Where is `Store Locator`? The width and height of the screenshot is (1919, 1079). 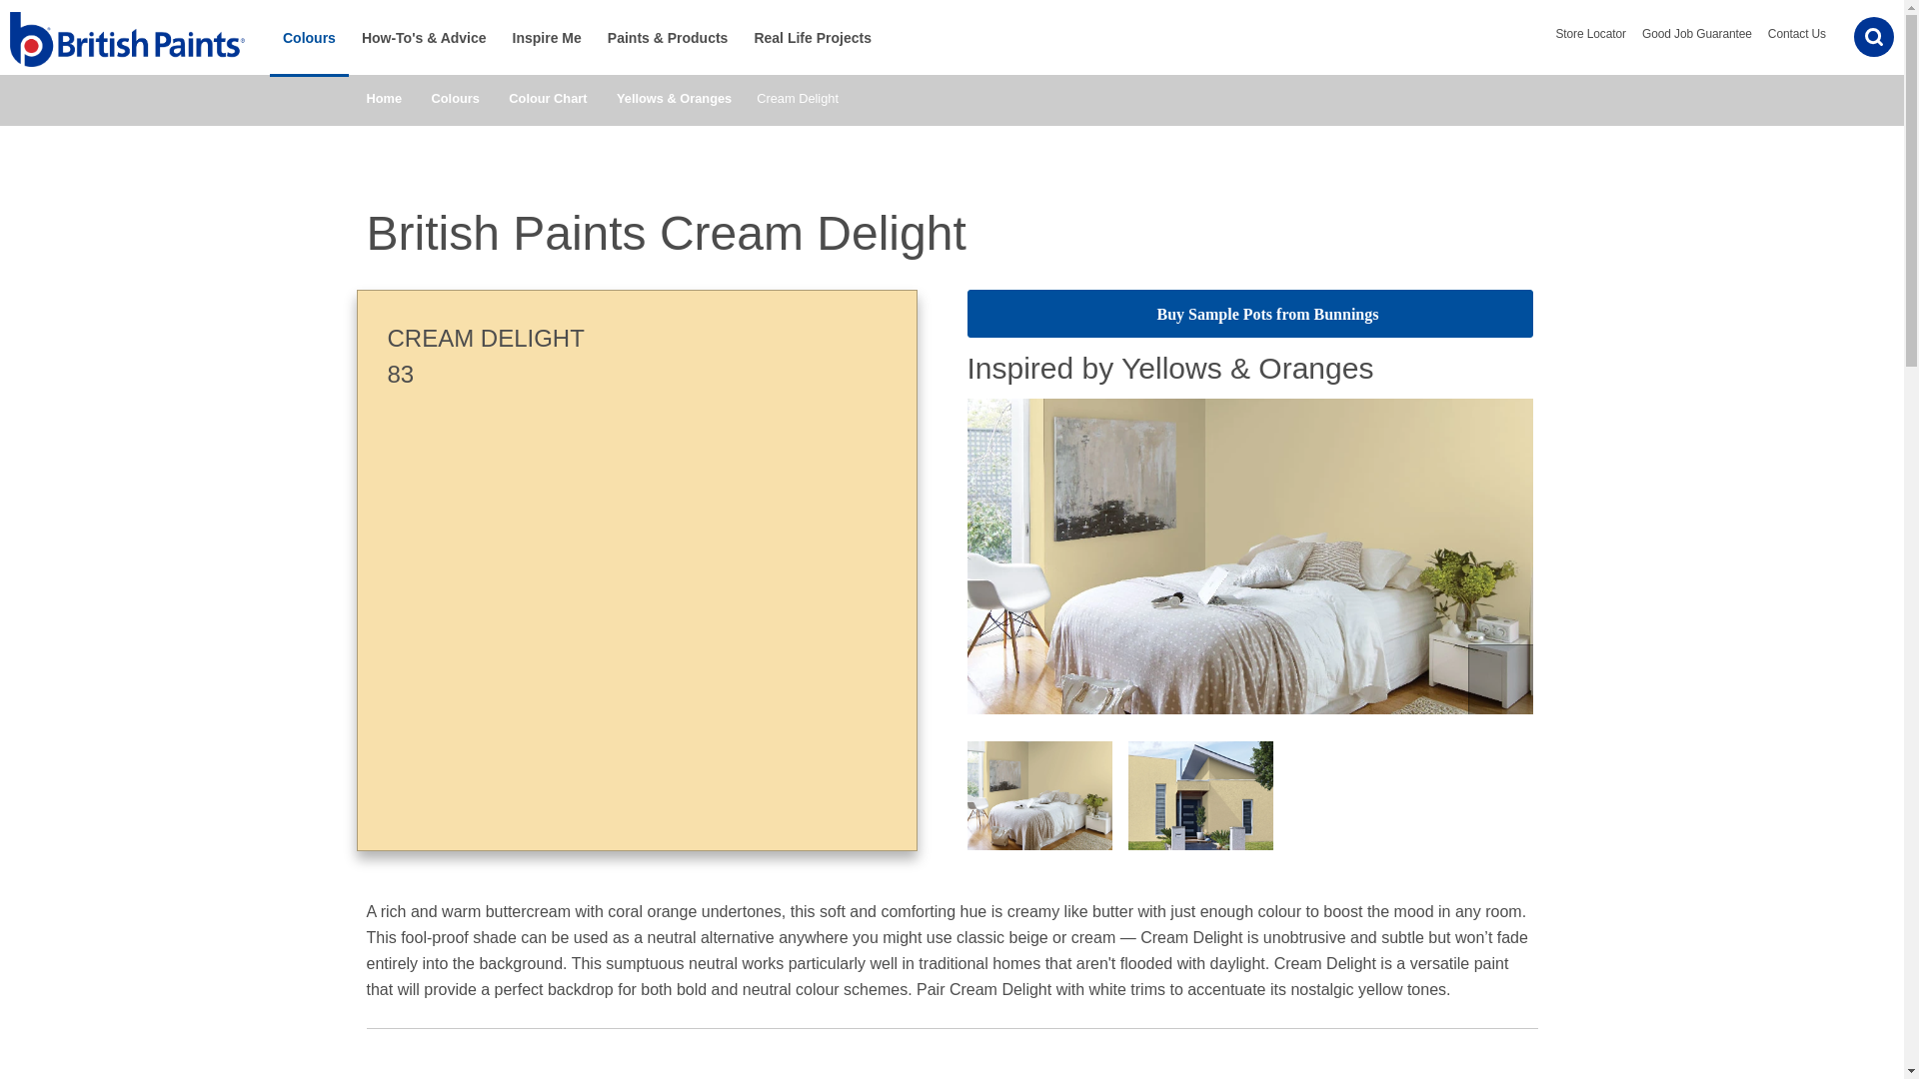 Store Locator is located at coordinates (1589, 34).